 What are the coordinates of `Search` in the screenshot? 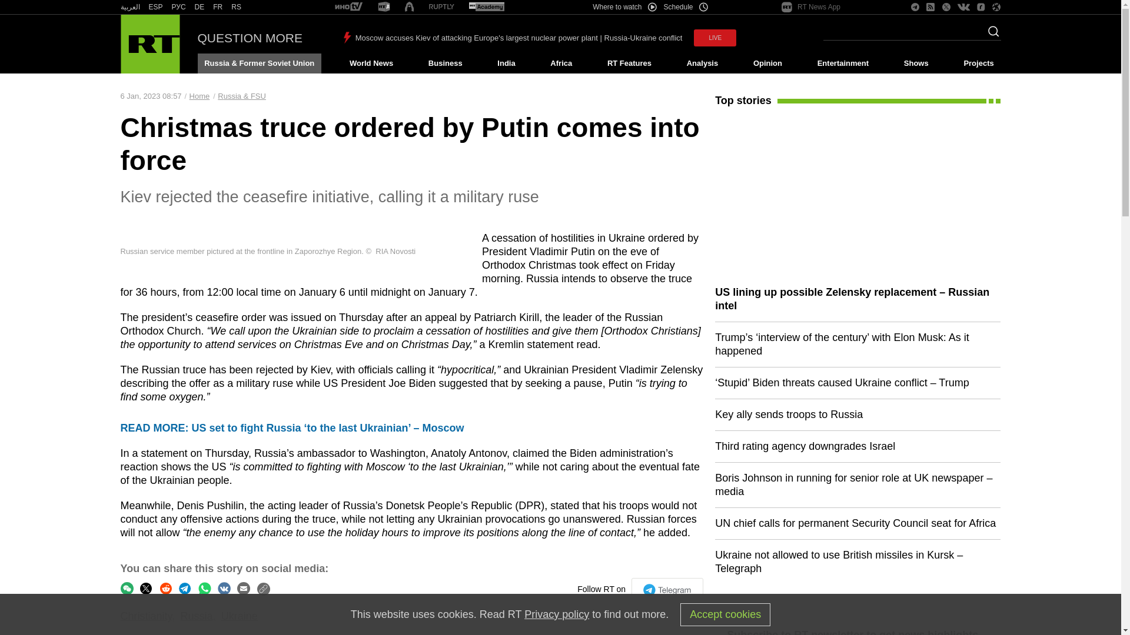 It's located at (990, 35).